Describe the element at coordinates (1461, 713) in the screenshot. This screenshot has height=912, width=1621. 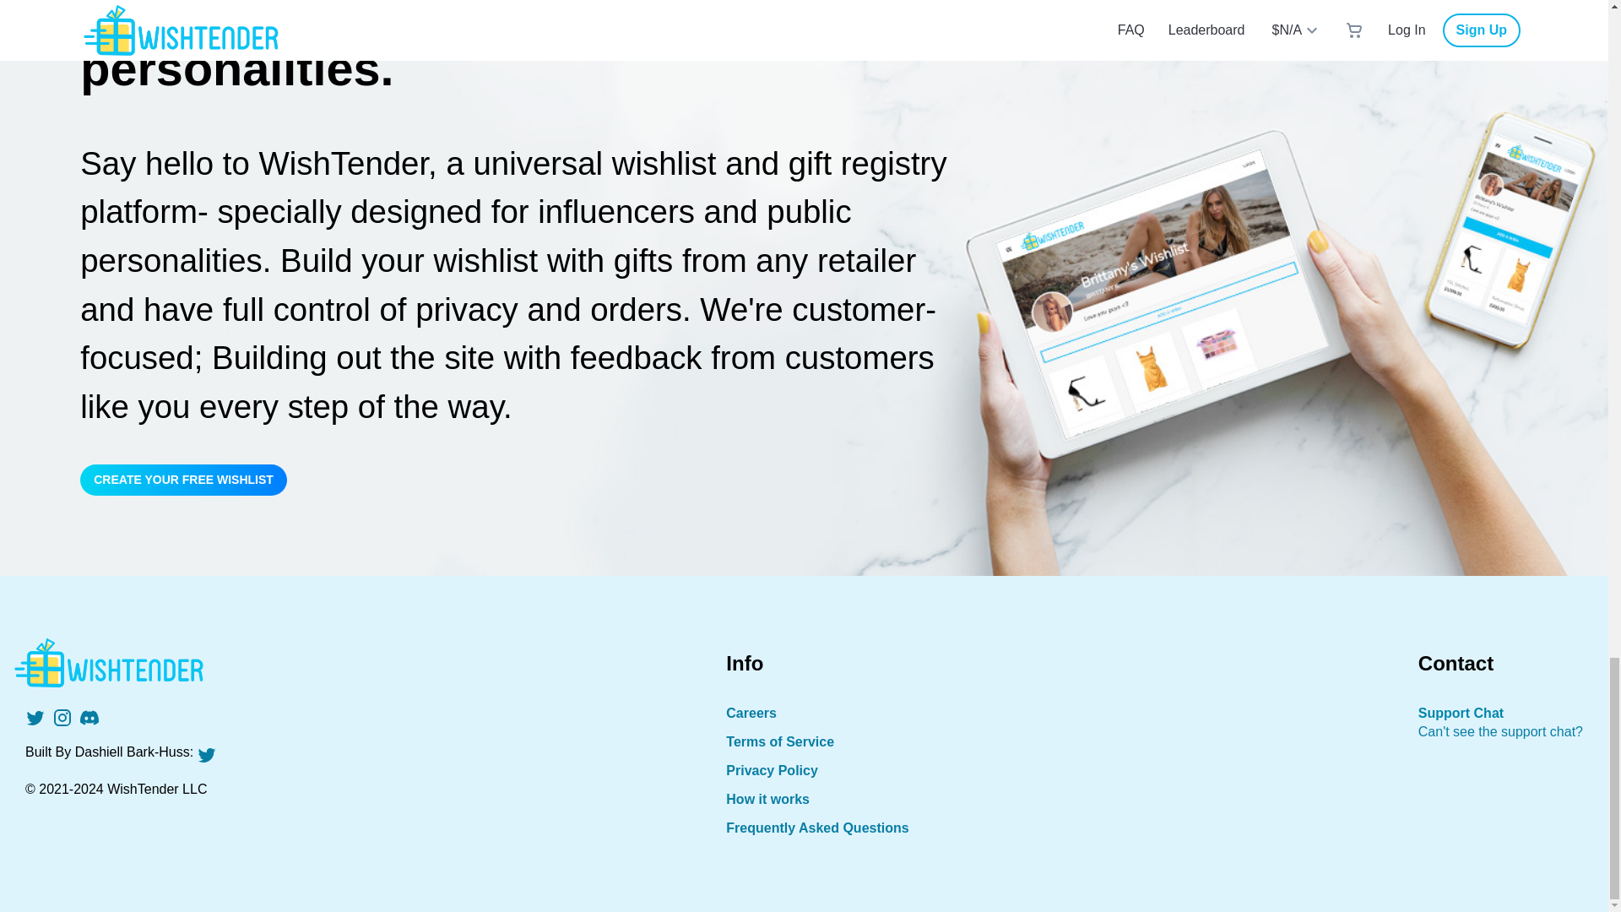
I see `Support Chat` at that location.